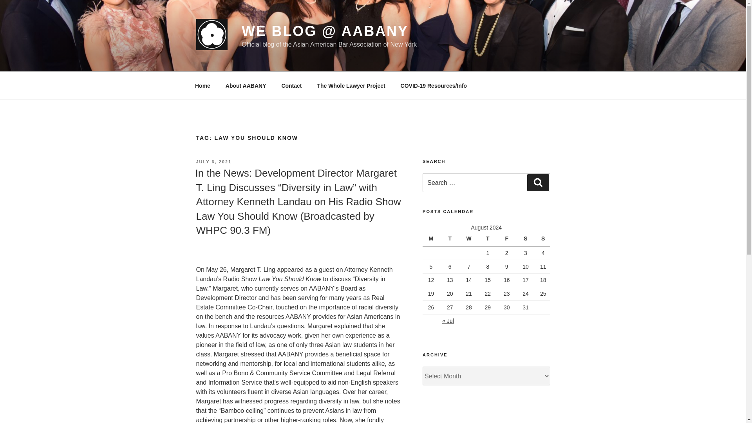 The width and height of the screenshot is (752, 423). I want to click on Wednesday, so click(470, 239).